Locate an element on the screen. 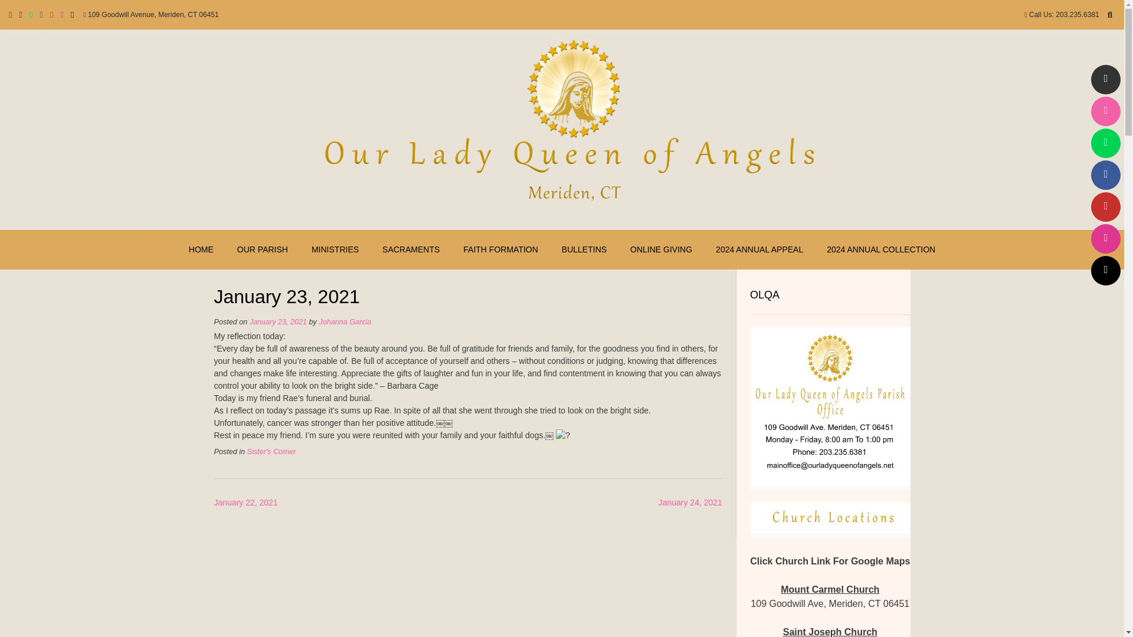 This screenshot has width=1133, height=637. HOME is located at coordinates (201, 249).